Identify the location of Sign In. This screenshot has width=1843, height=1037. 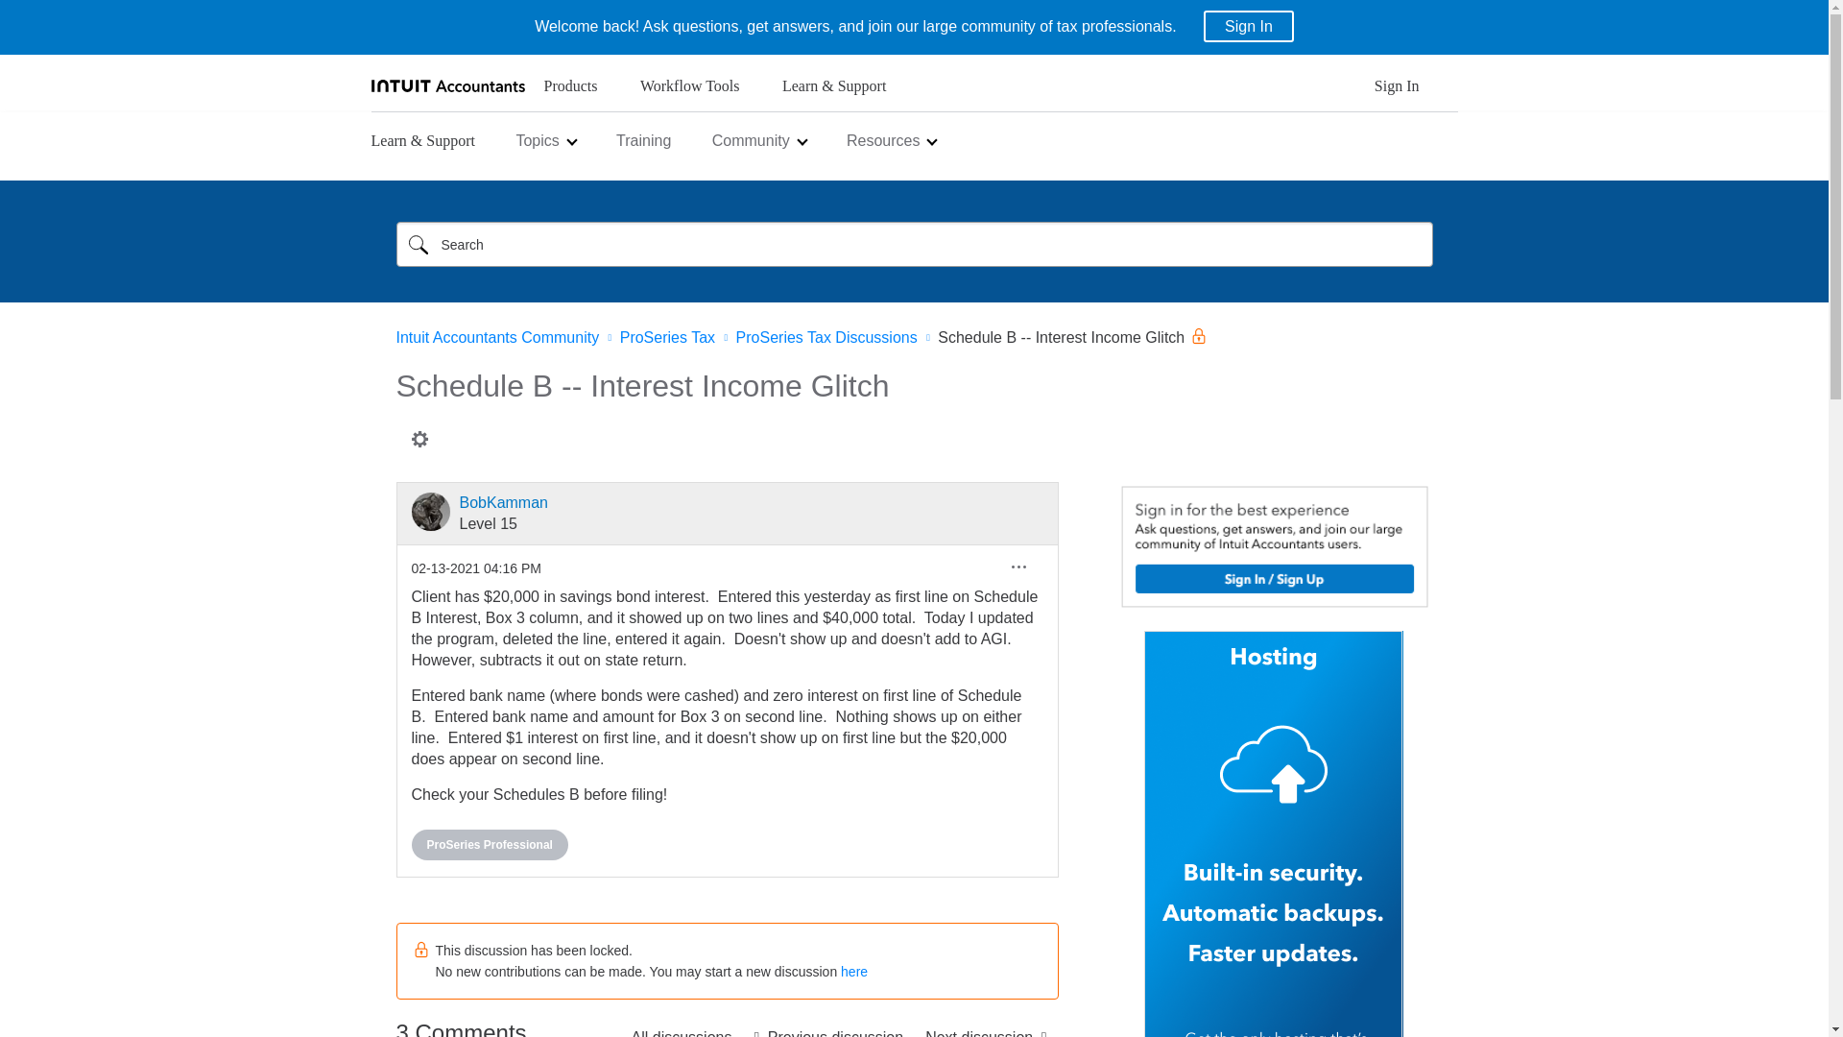
(1397, 91).